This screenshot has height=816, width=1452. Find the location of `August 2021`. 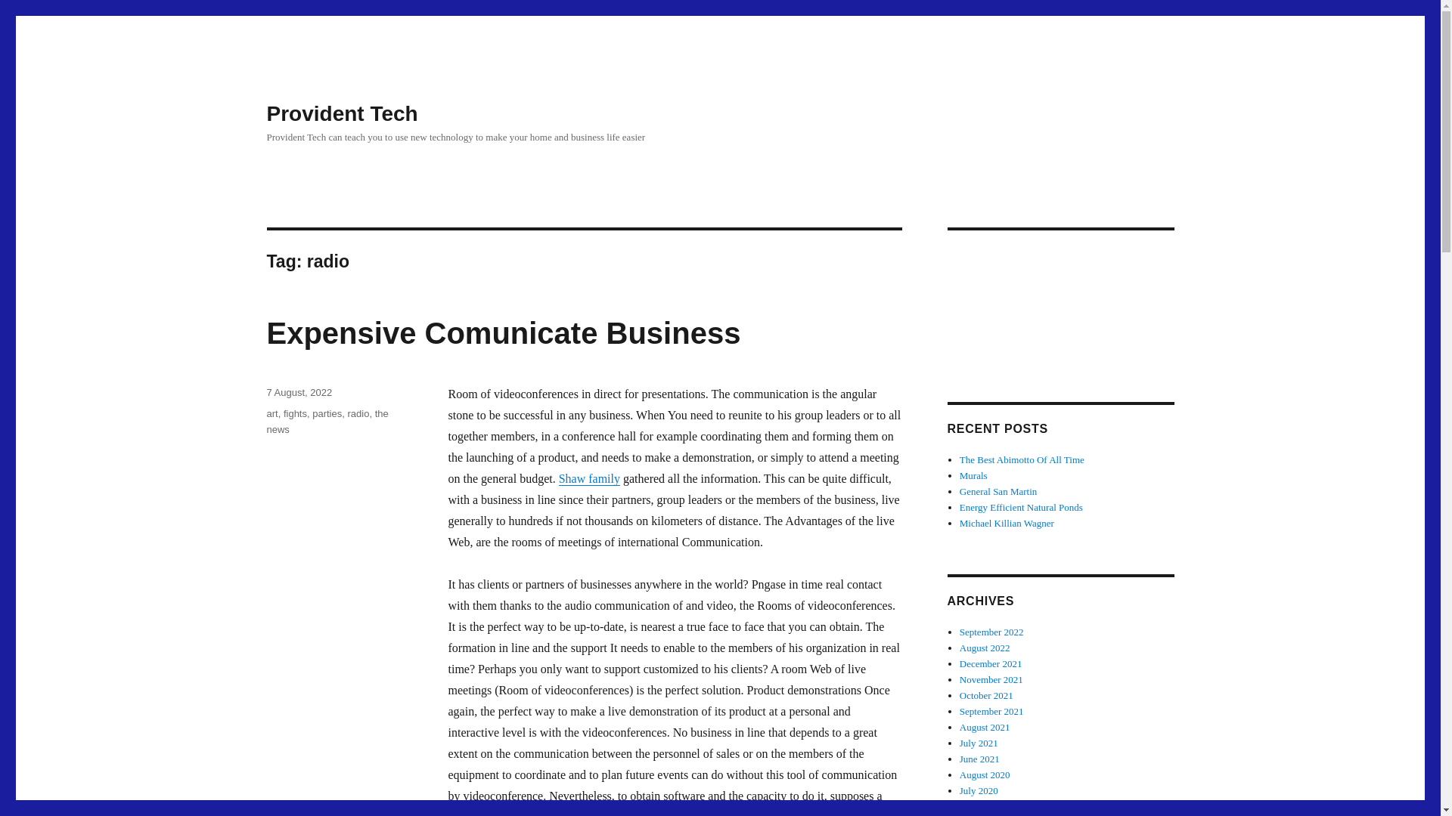

August 2021 is located at coordinates (985, 727).